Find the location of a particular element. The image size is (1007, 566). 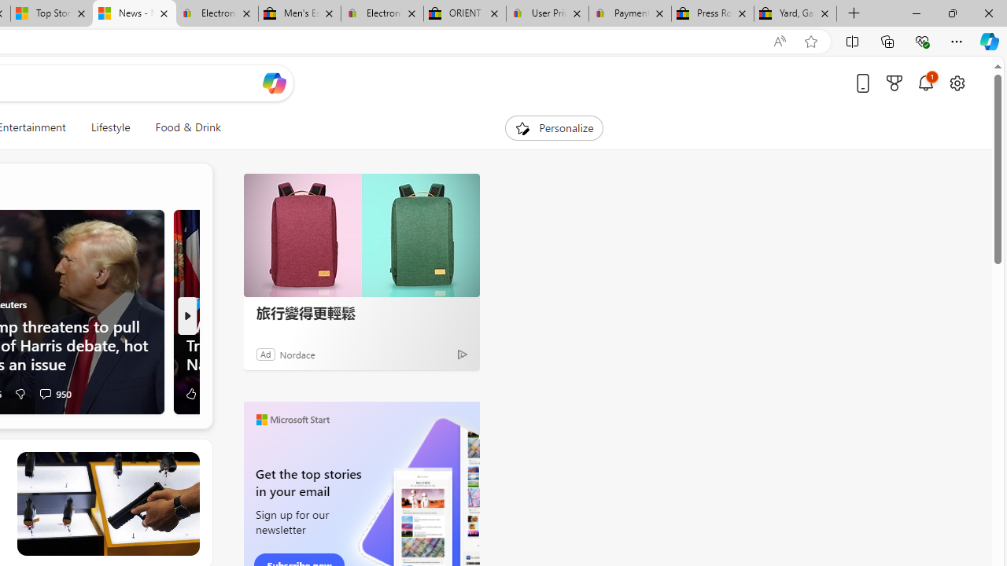

Open settings is located at coordinates (957, 83).